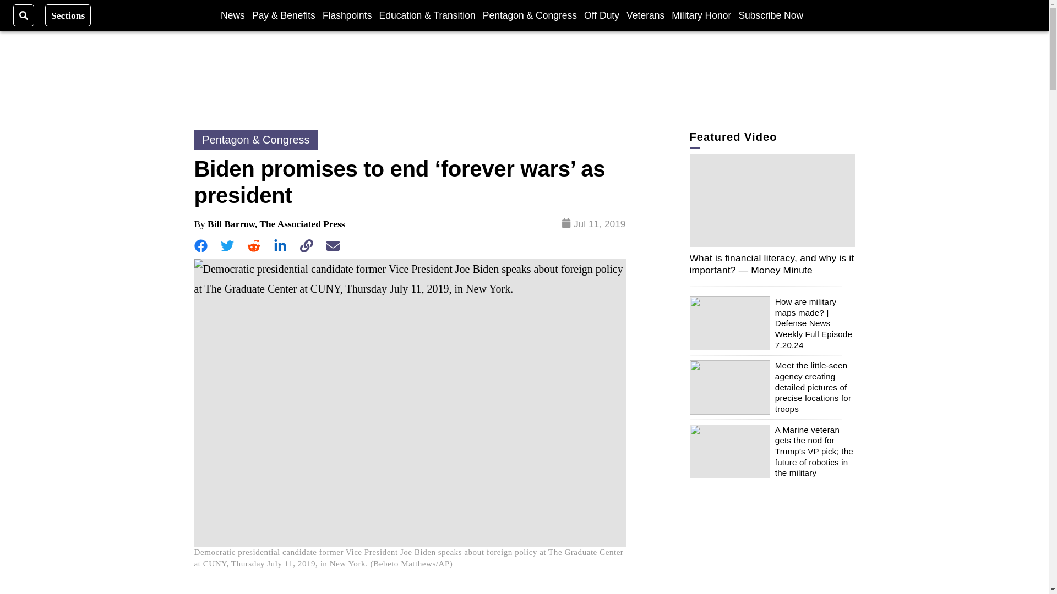  I want to click on News, so click(233, 15).